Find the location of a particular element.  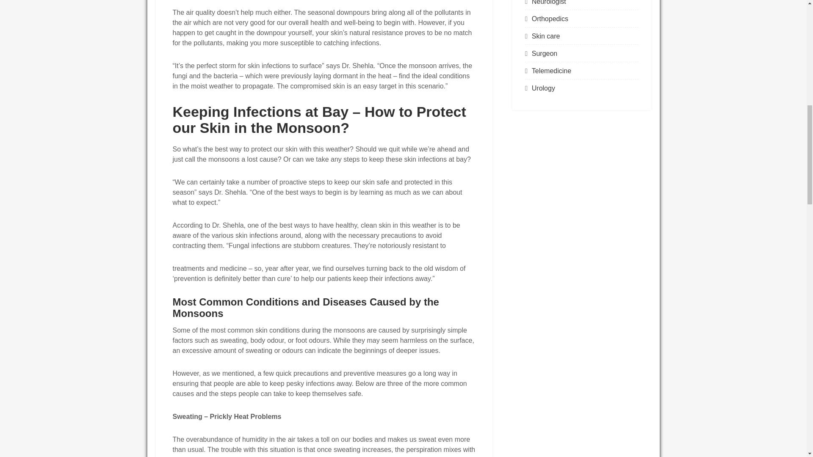

Orthopedics is located at coordinates (550, 19).